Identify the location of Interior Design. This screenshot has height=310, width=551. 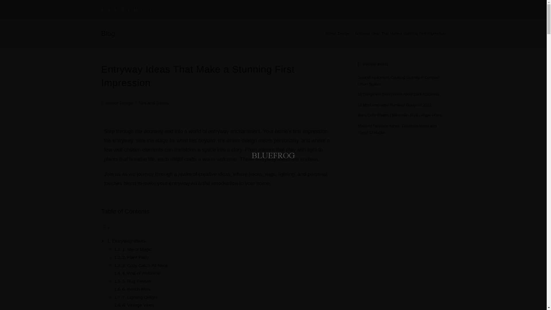
(337, 33).